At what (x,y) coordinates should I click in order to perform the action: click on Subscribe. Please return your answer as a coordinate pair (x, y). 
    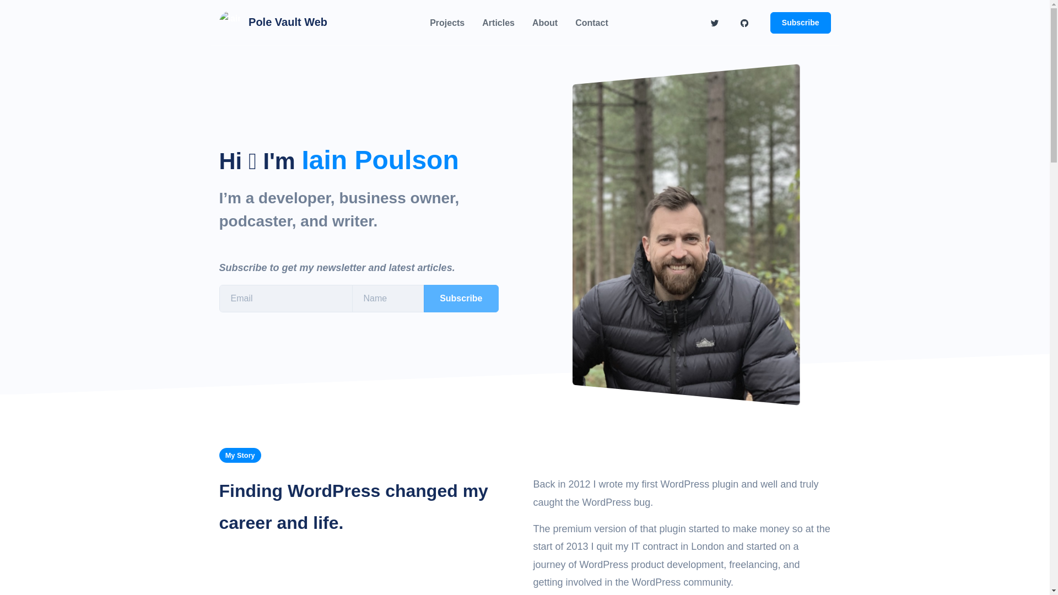
    Looking at the image, I should click on (800, 22).